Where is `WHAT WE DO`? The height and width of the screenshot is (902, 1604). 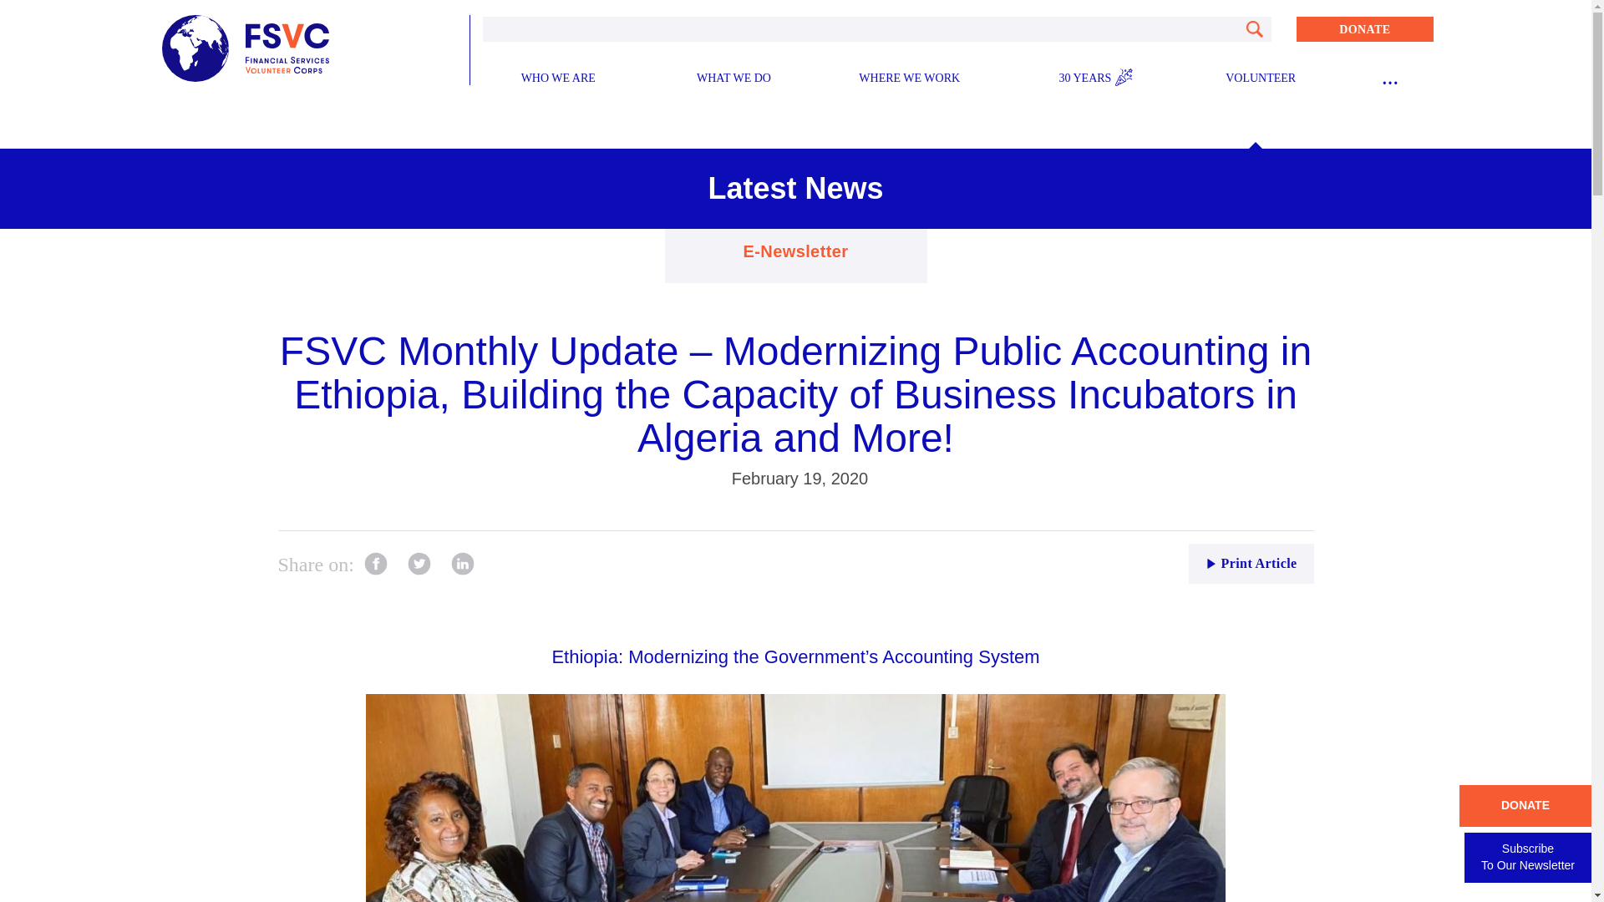
WHAT WE DO is located at coordinates (733, 79).